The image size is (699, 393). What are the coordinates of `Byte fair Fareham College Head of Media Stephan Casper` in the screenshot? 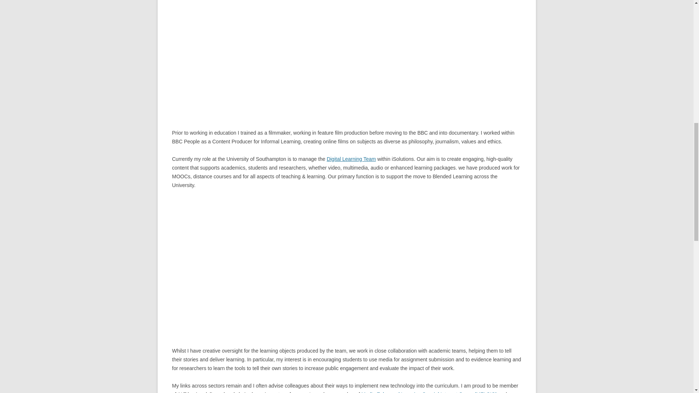 It's located at (285, 54).